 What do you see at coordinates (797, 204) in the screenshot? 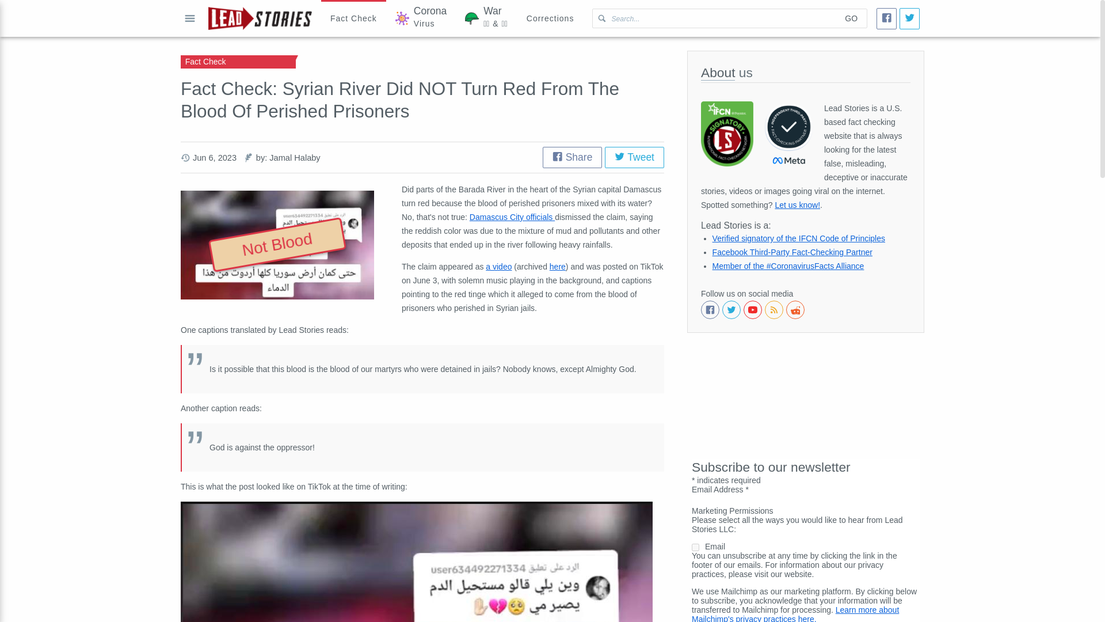
I see `GO` at bounding box center [797, 204].